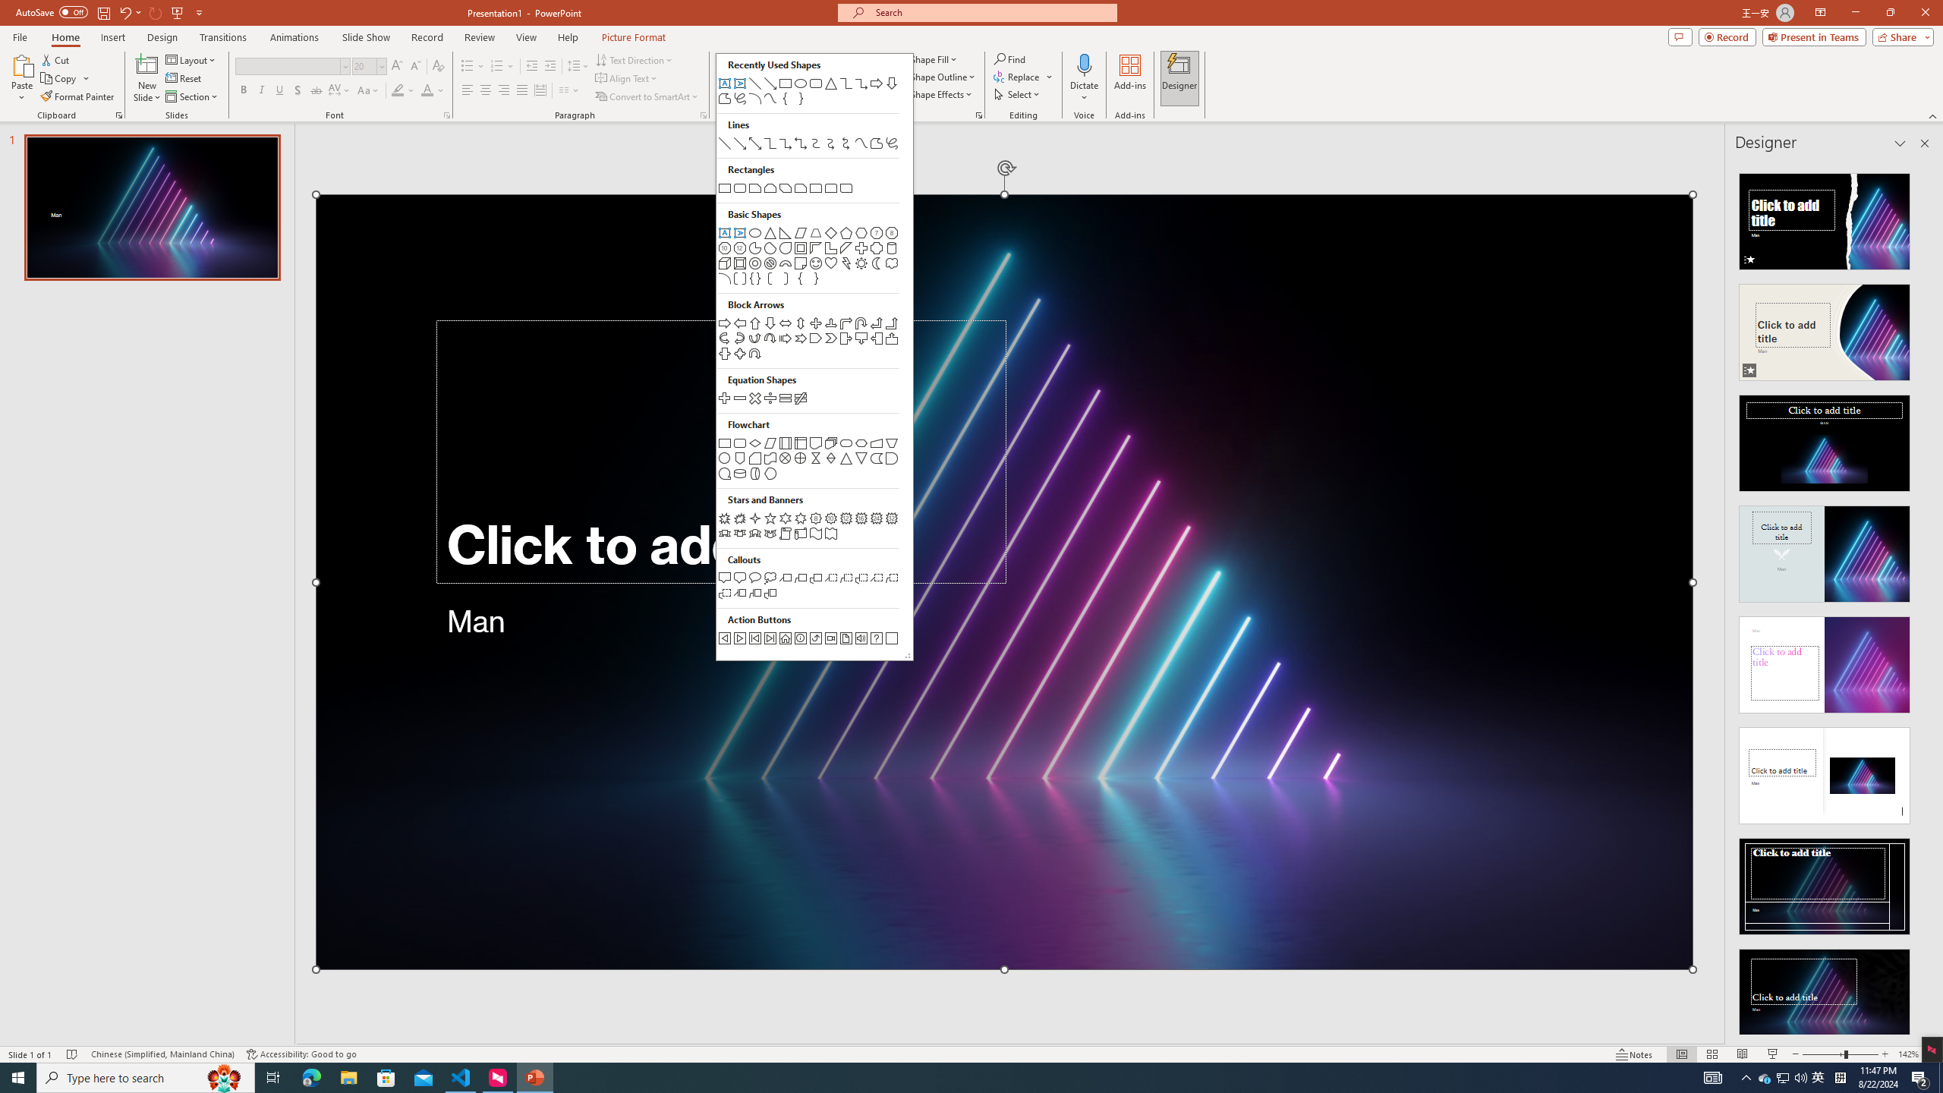 The image size is (1943, 1093). What do you see at coordinates (52, 12) in the screenshot?
I see `AutoSave` at bounding box center [52, 12].